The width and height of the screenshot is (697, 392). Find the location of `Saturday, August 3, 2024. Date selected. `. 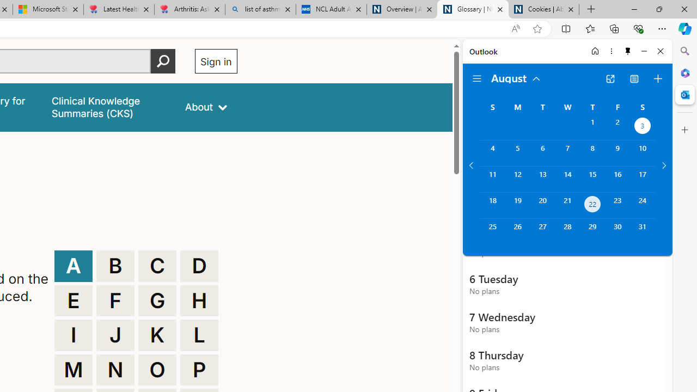

Saturday, August 3, 2024. Date selected.  is located at coordinates (643, 127).